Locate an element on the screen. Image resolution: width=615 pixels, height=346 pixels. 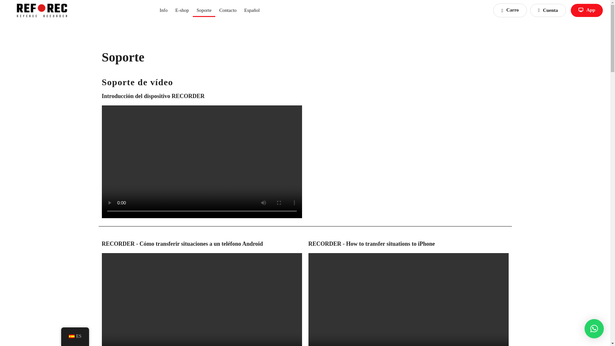
Info is located at coordinates (163, 10).